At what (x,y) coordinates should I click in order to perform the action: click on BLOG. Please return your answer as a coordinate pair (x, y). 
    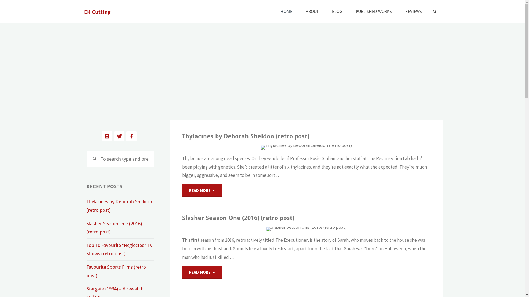
    Looking at the image, I should click on (337, 12).